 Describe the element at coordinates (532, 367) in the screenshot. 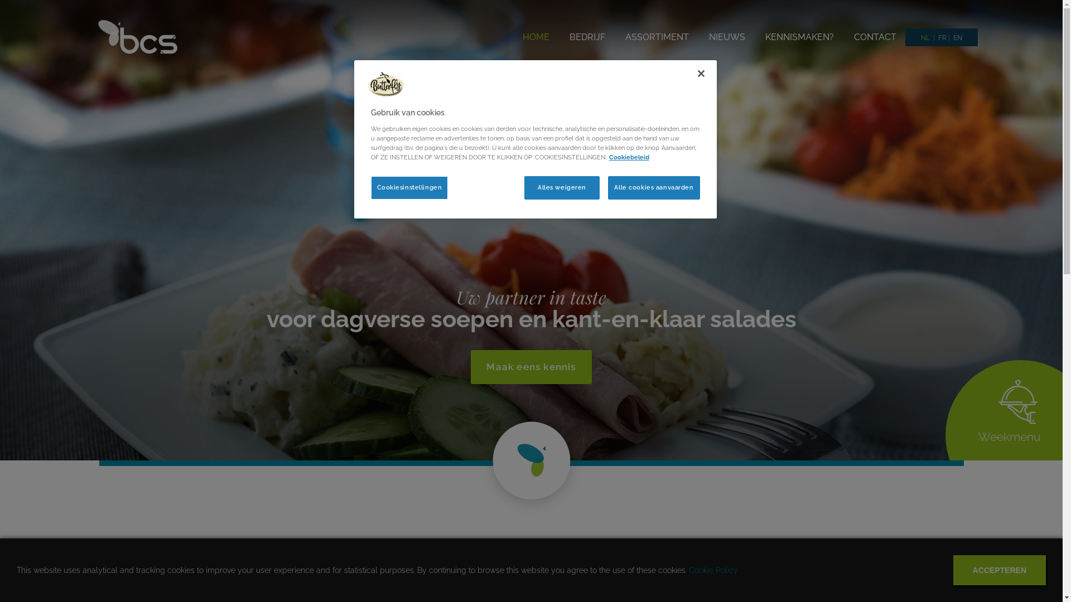

I see `Maak eens kennis` at that location.